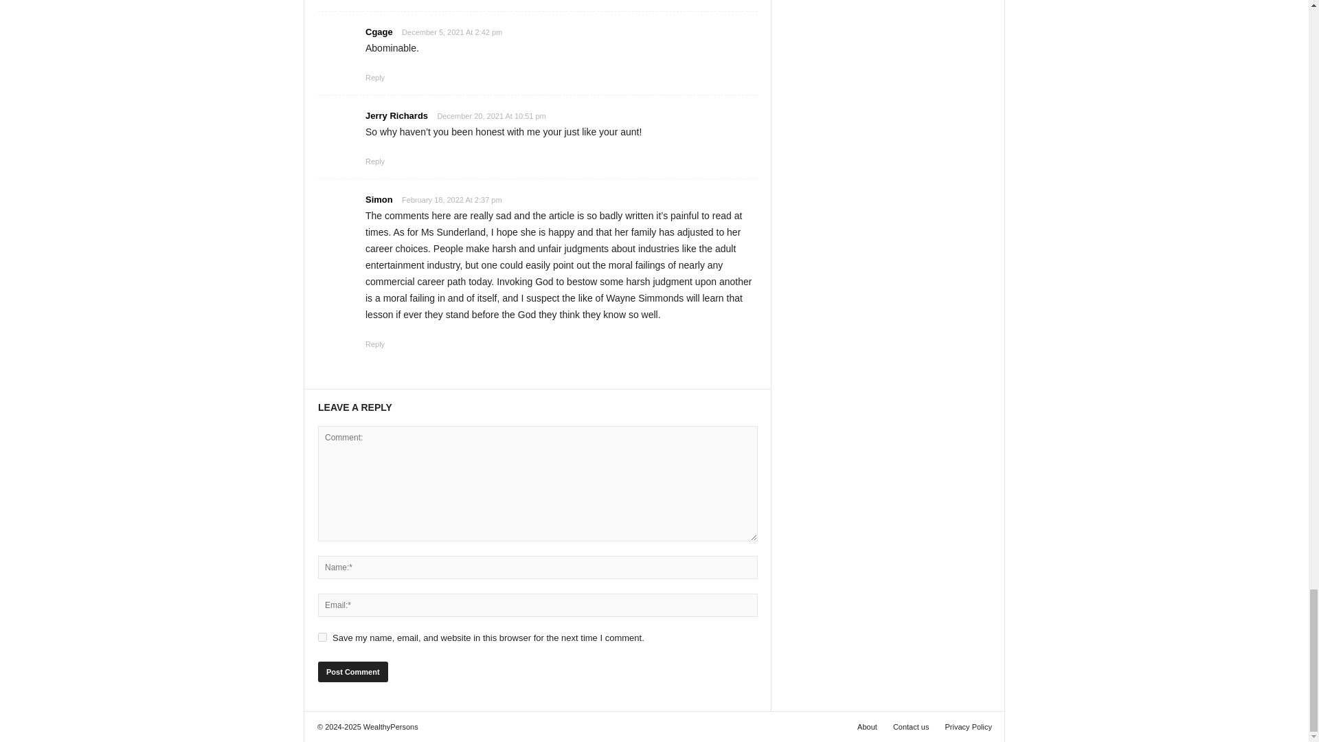 The width and height of the screenshot is (1319, 742). Describe the element at coordinates (375, 344) in the screenshot. I see `Reply` at that location.